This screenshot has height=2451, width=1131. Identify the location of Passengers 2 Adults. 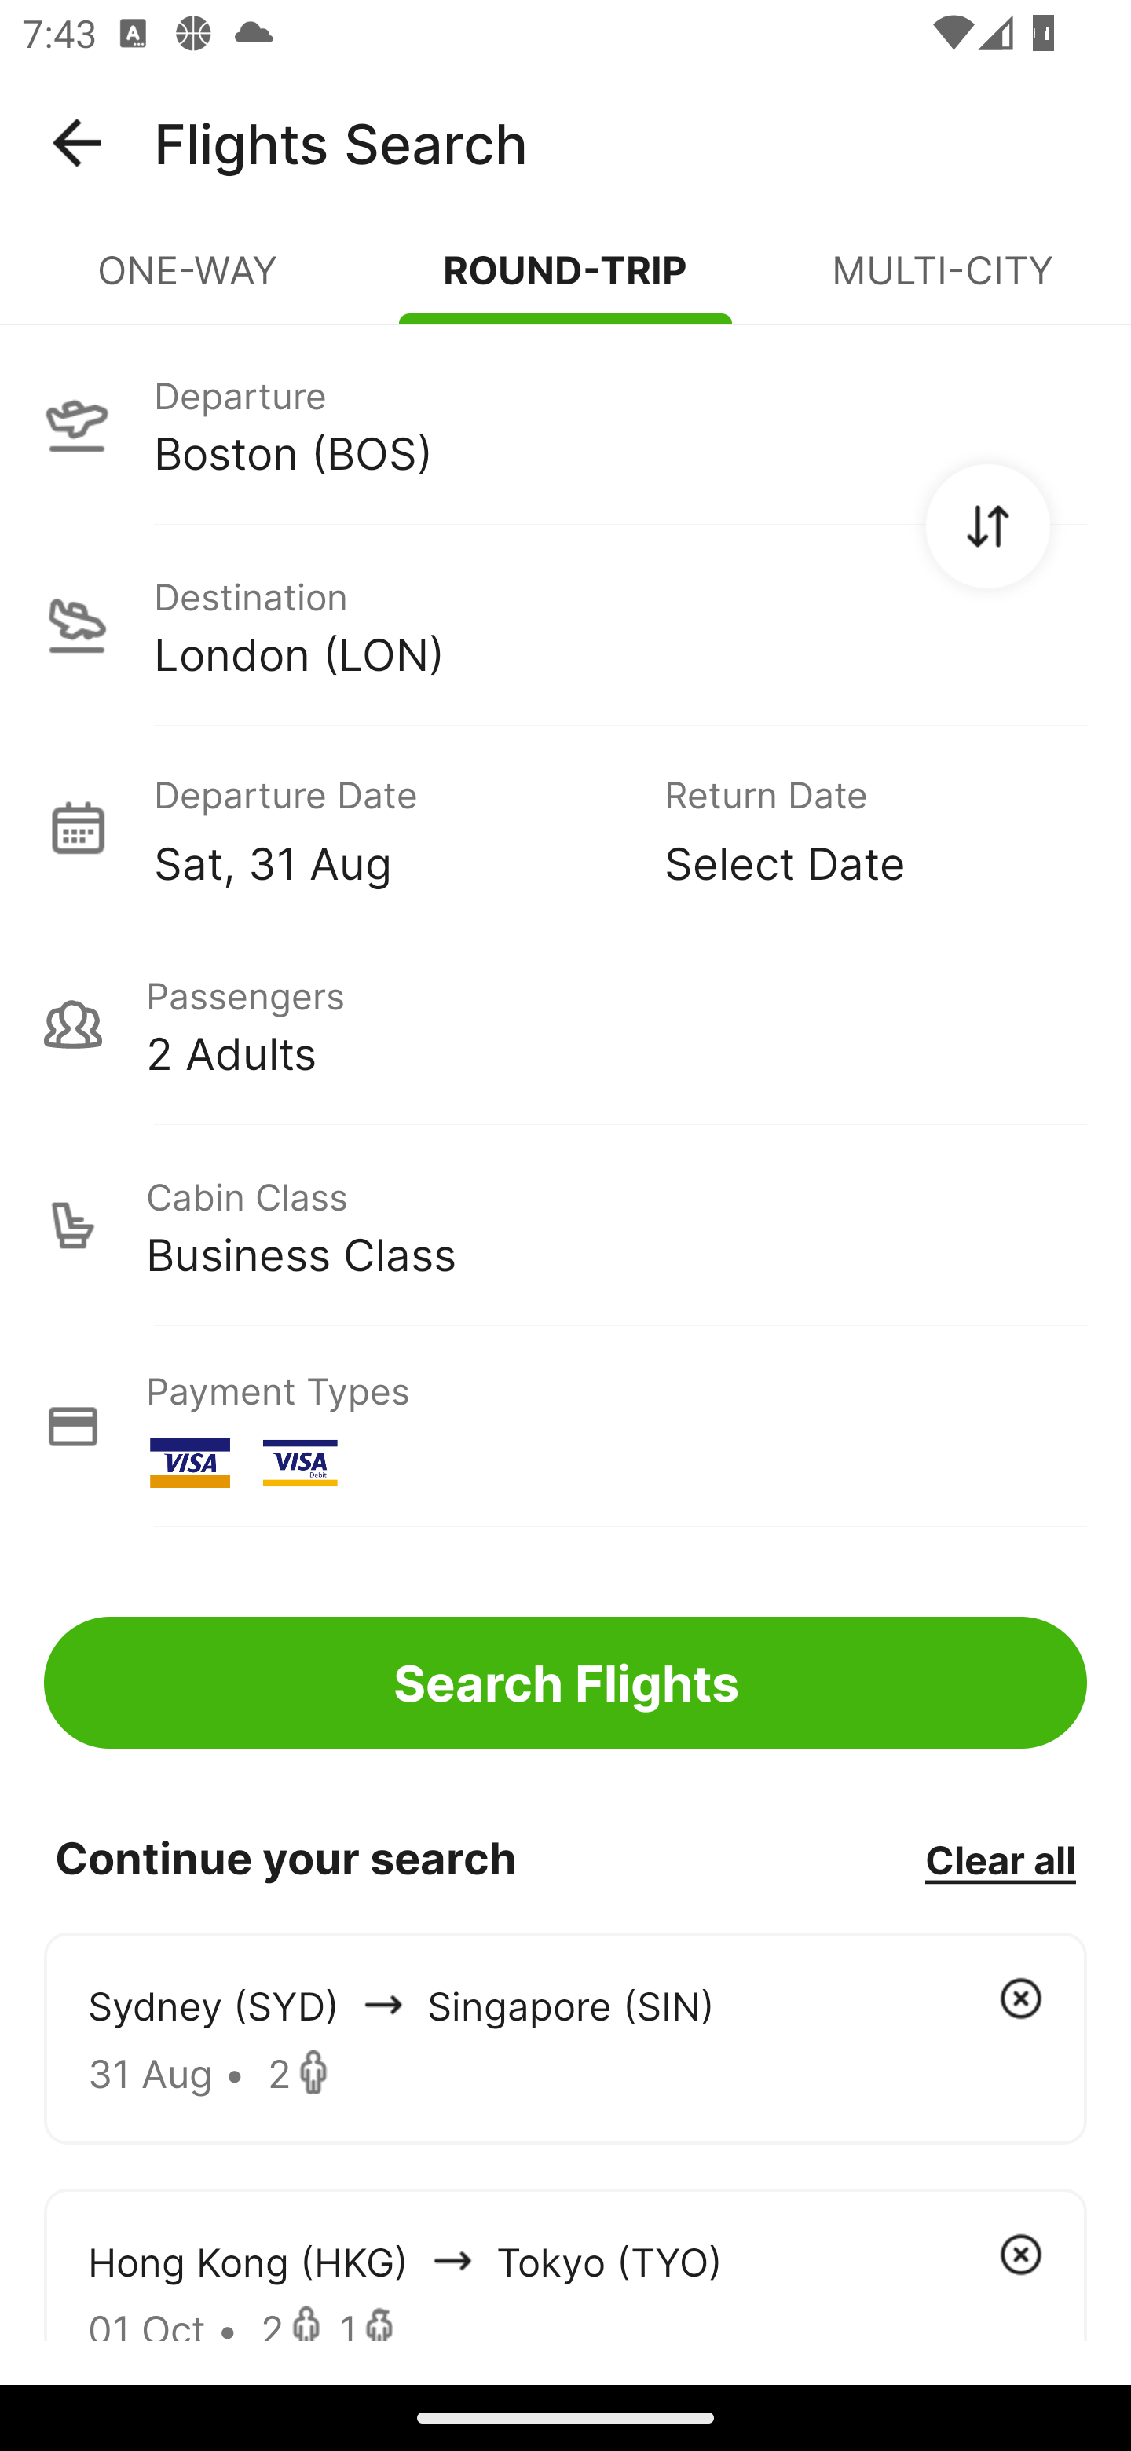
(565, 1024).